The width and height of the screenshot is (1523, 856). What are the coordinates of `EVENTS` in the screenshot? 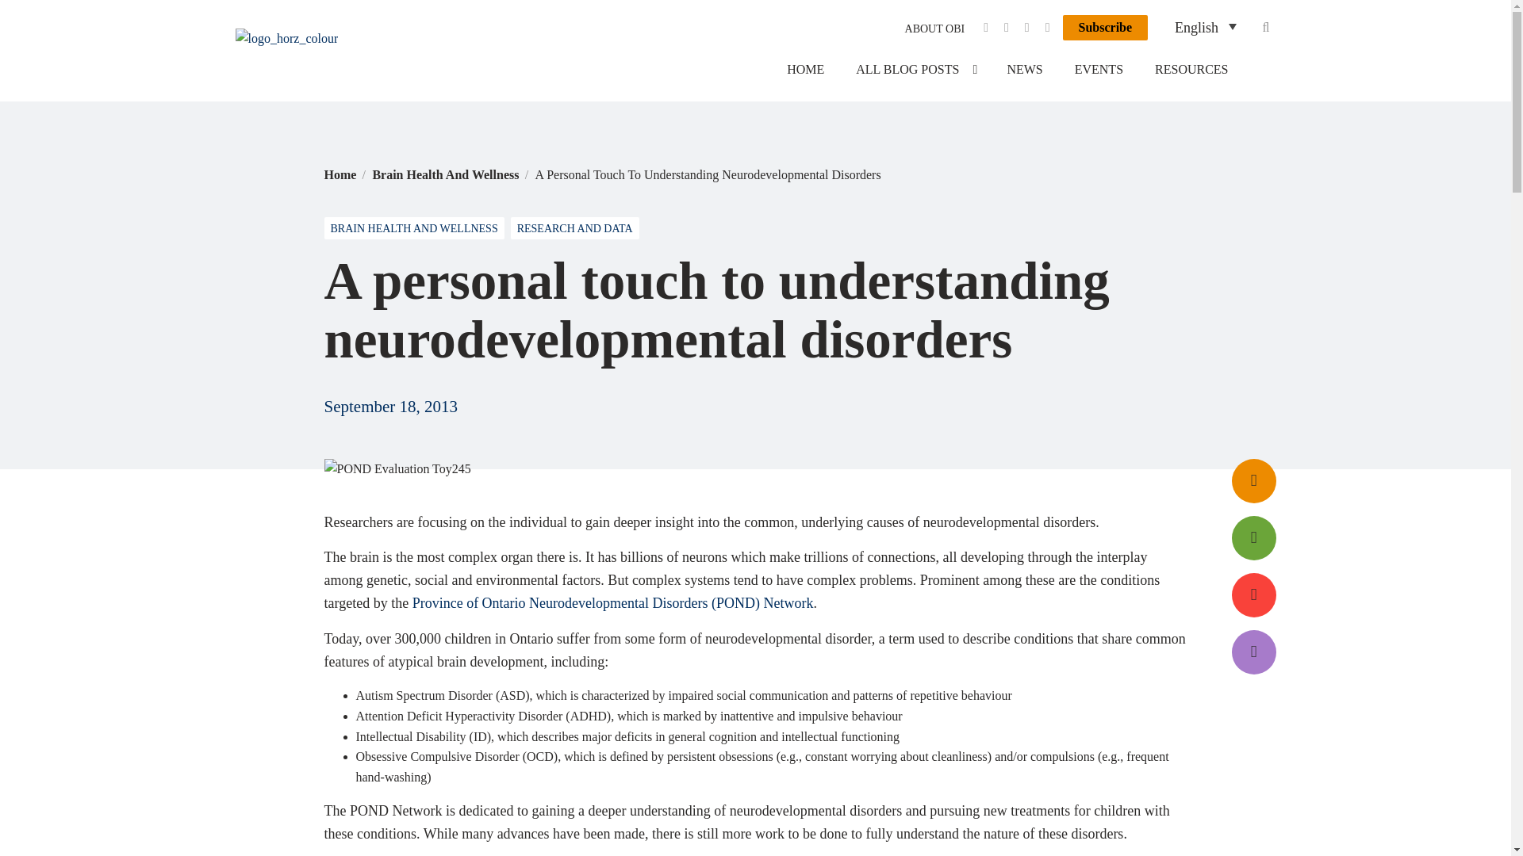 It's located at (1099, 70).